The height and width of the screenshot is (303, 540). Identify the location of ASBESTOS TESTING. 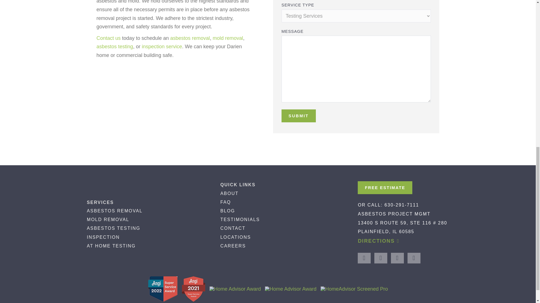
(114, 228).